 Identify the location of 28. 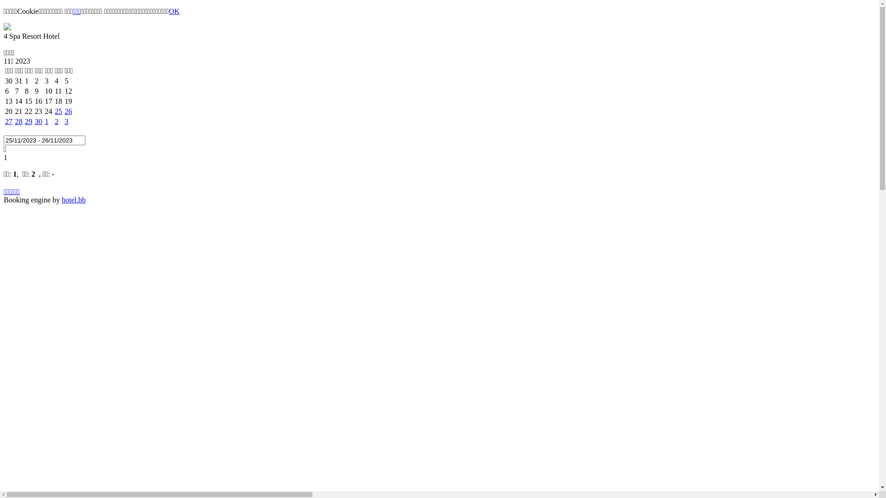
(19, 122).